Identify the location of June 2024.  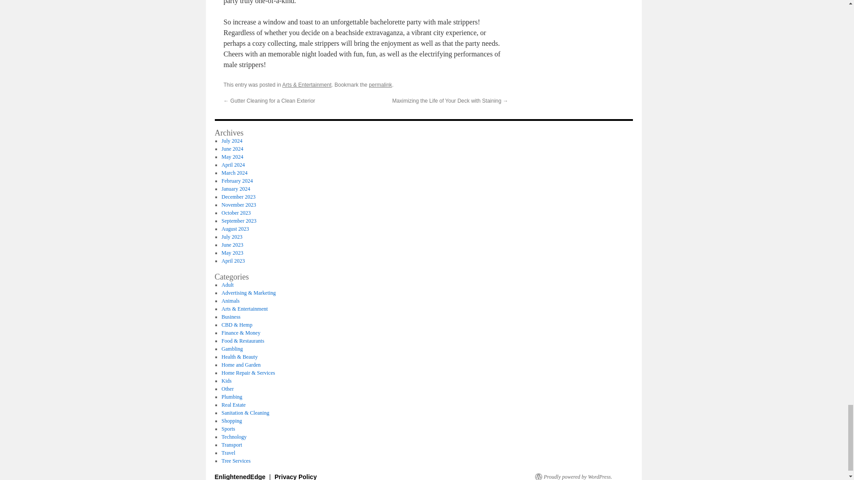
(232, 149).